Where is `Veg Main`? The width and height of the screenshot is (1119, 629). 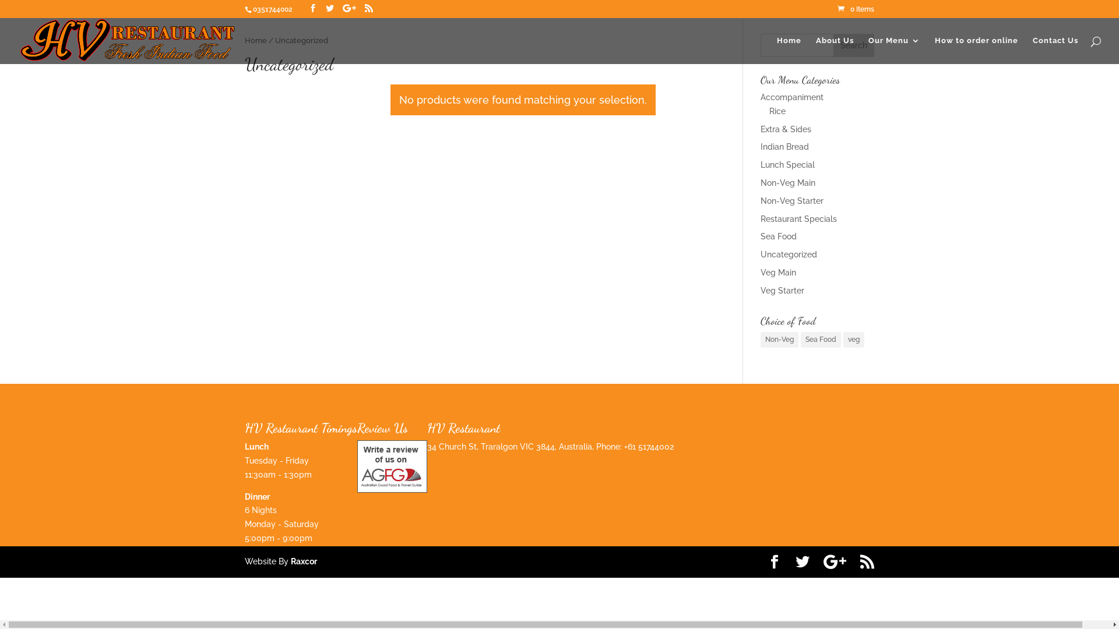
Veg Main is located at coordinates (779, 273).